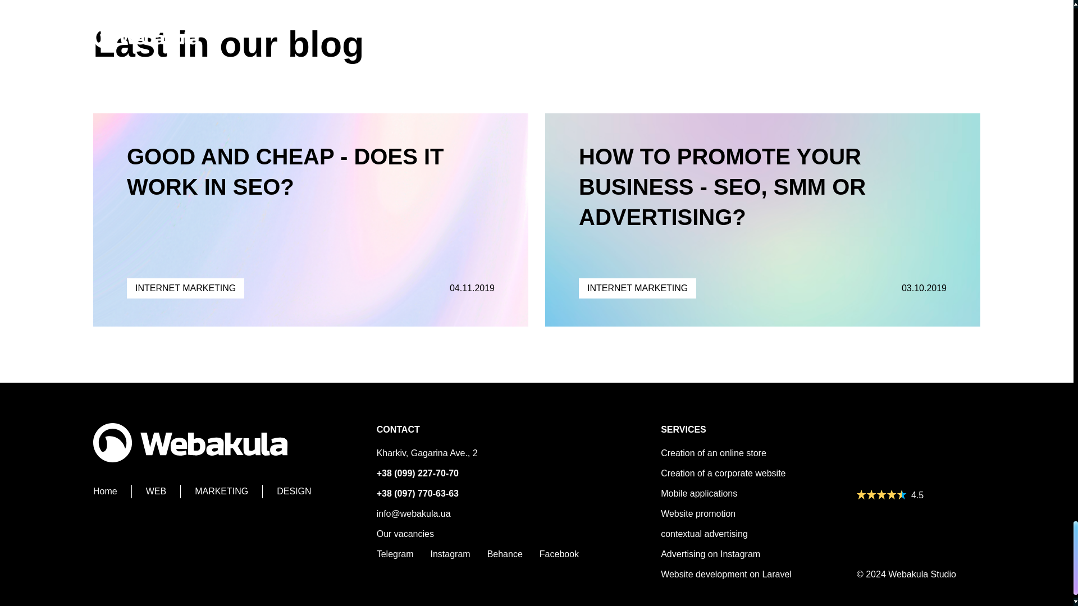 This screenshot has height=606, width=1078. Describe the element at coordinates (285, 172) in the screenshot. I see `GOOD AND CHEAP - DOES IT WORK IN SEO?` at that location.